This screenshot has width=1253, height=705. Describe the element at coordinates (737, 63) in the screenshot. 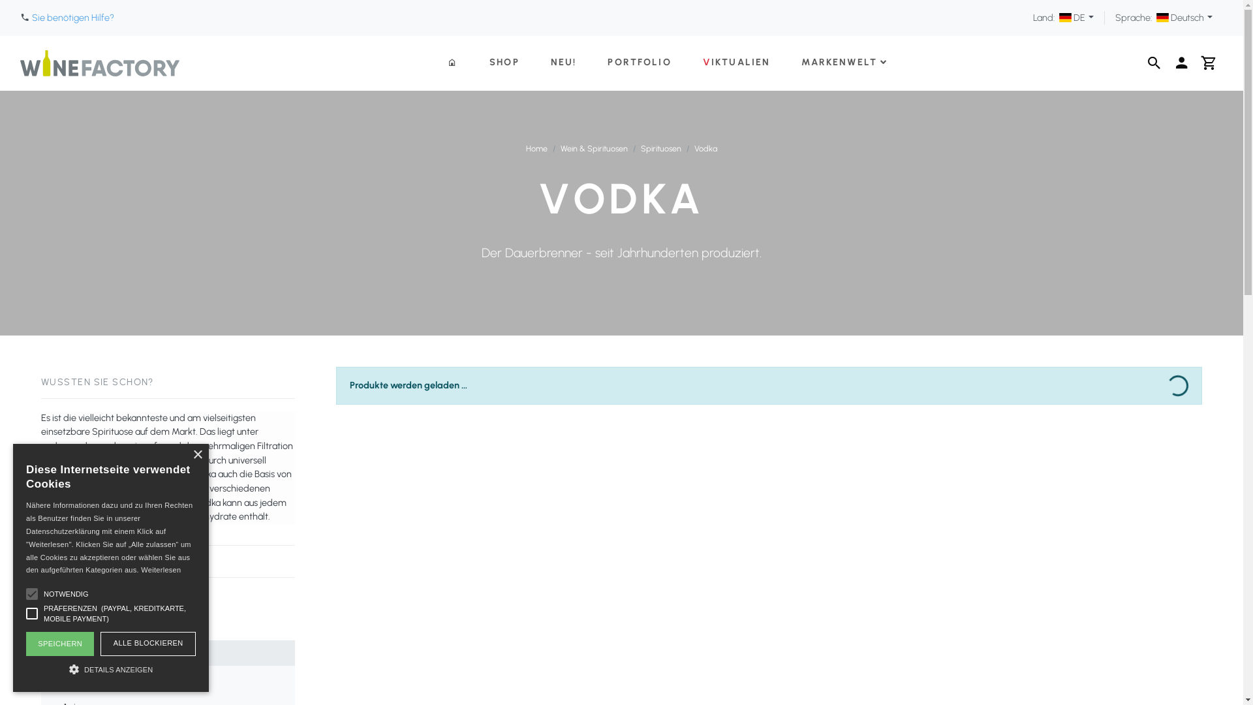

I see `VIKTUALIEN` at that location.